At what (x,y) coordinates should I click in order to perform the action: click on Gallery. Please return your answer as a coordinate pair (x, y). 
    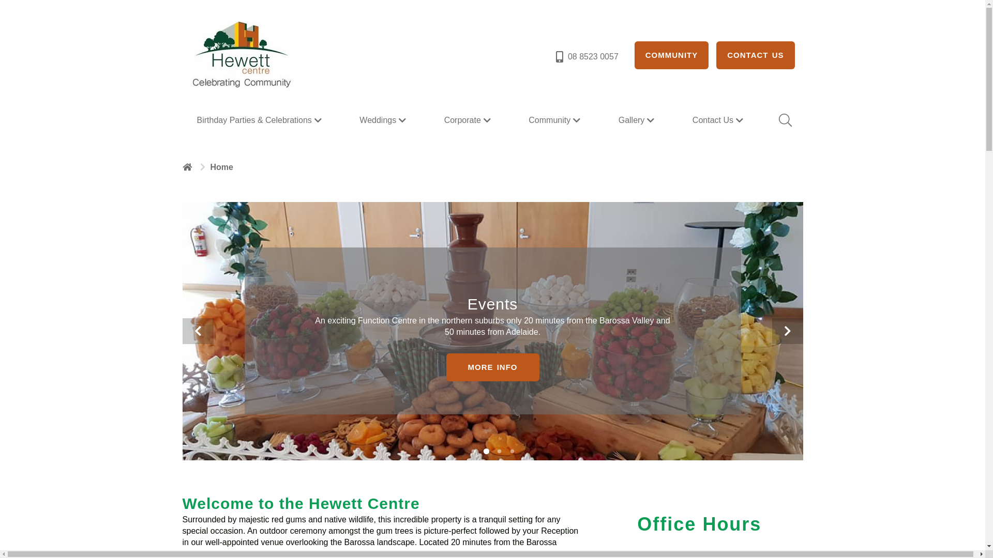
    Looking at the image, I should click on (638, 120).